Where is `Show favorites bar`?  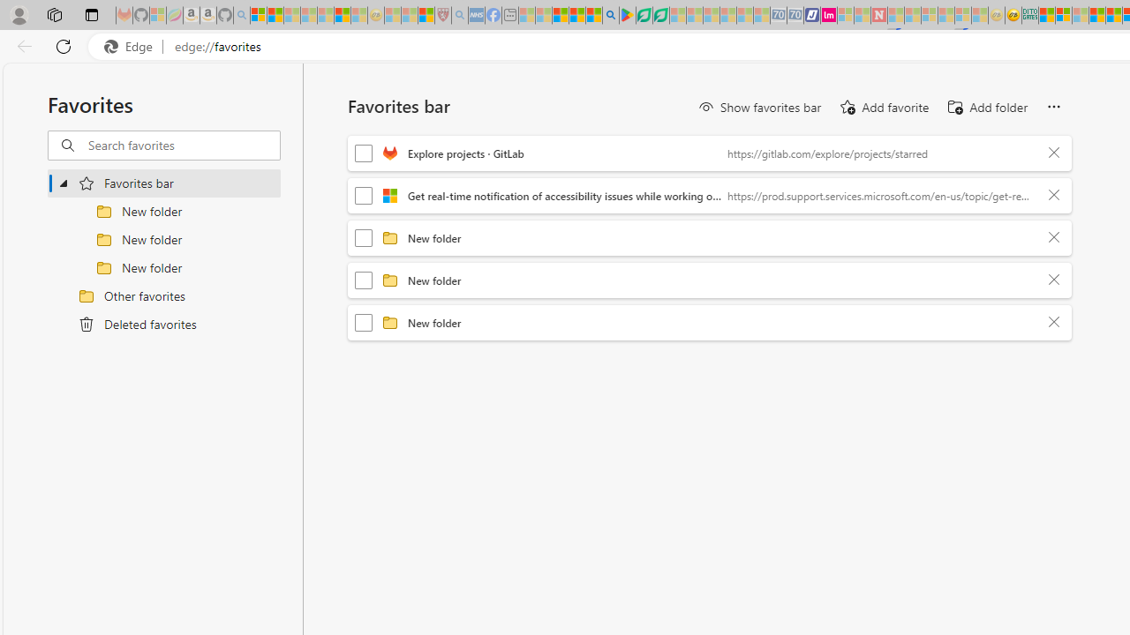
Show favorites bar is located at coordinates (759, 108).